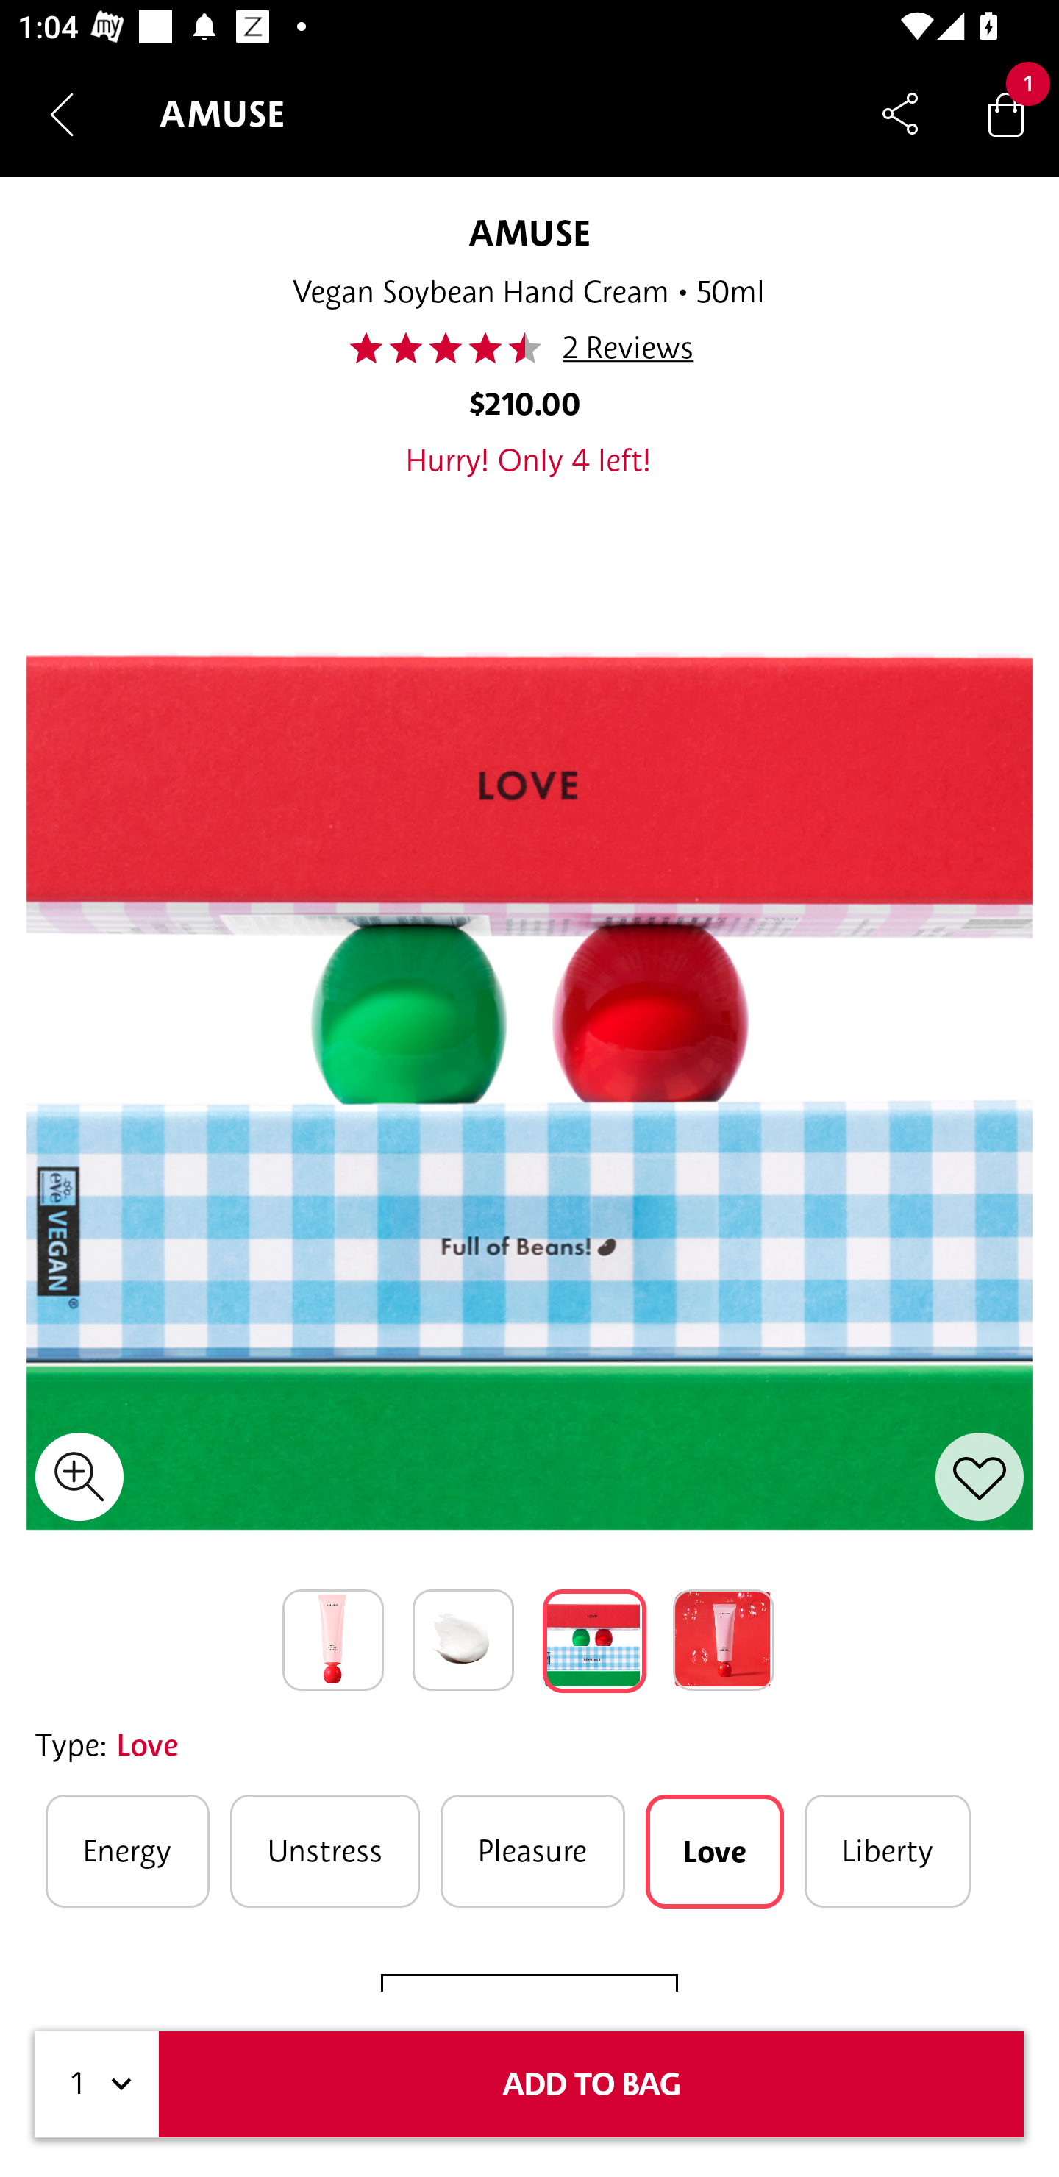  What do you see at coordinates (715, 1851) in the screenshot?
I see `Love` at bounding box center [715, 1851].